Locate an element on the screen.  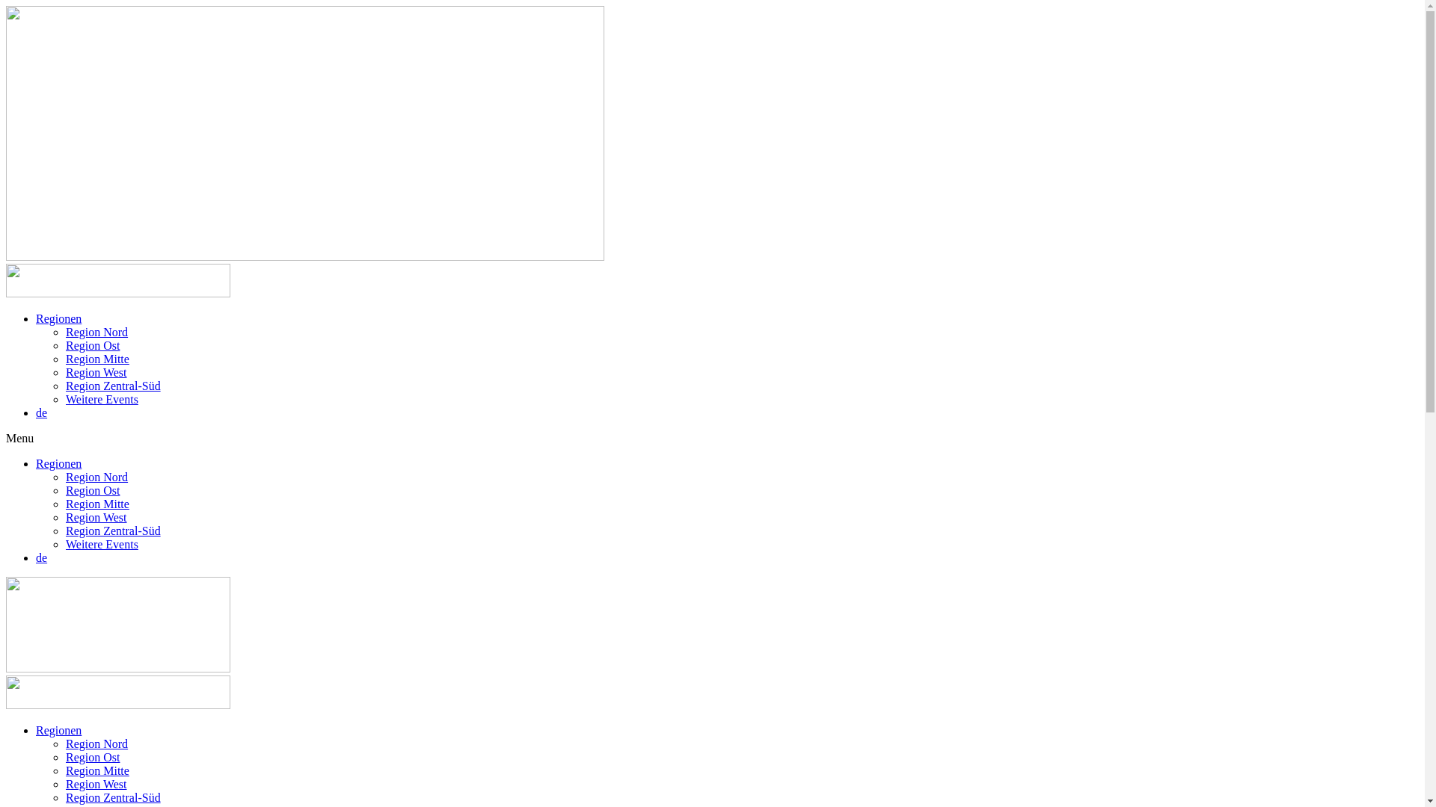
Region Nord is located at coordinates (97, 332).